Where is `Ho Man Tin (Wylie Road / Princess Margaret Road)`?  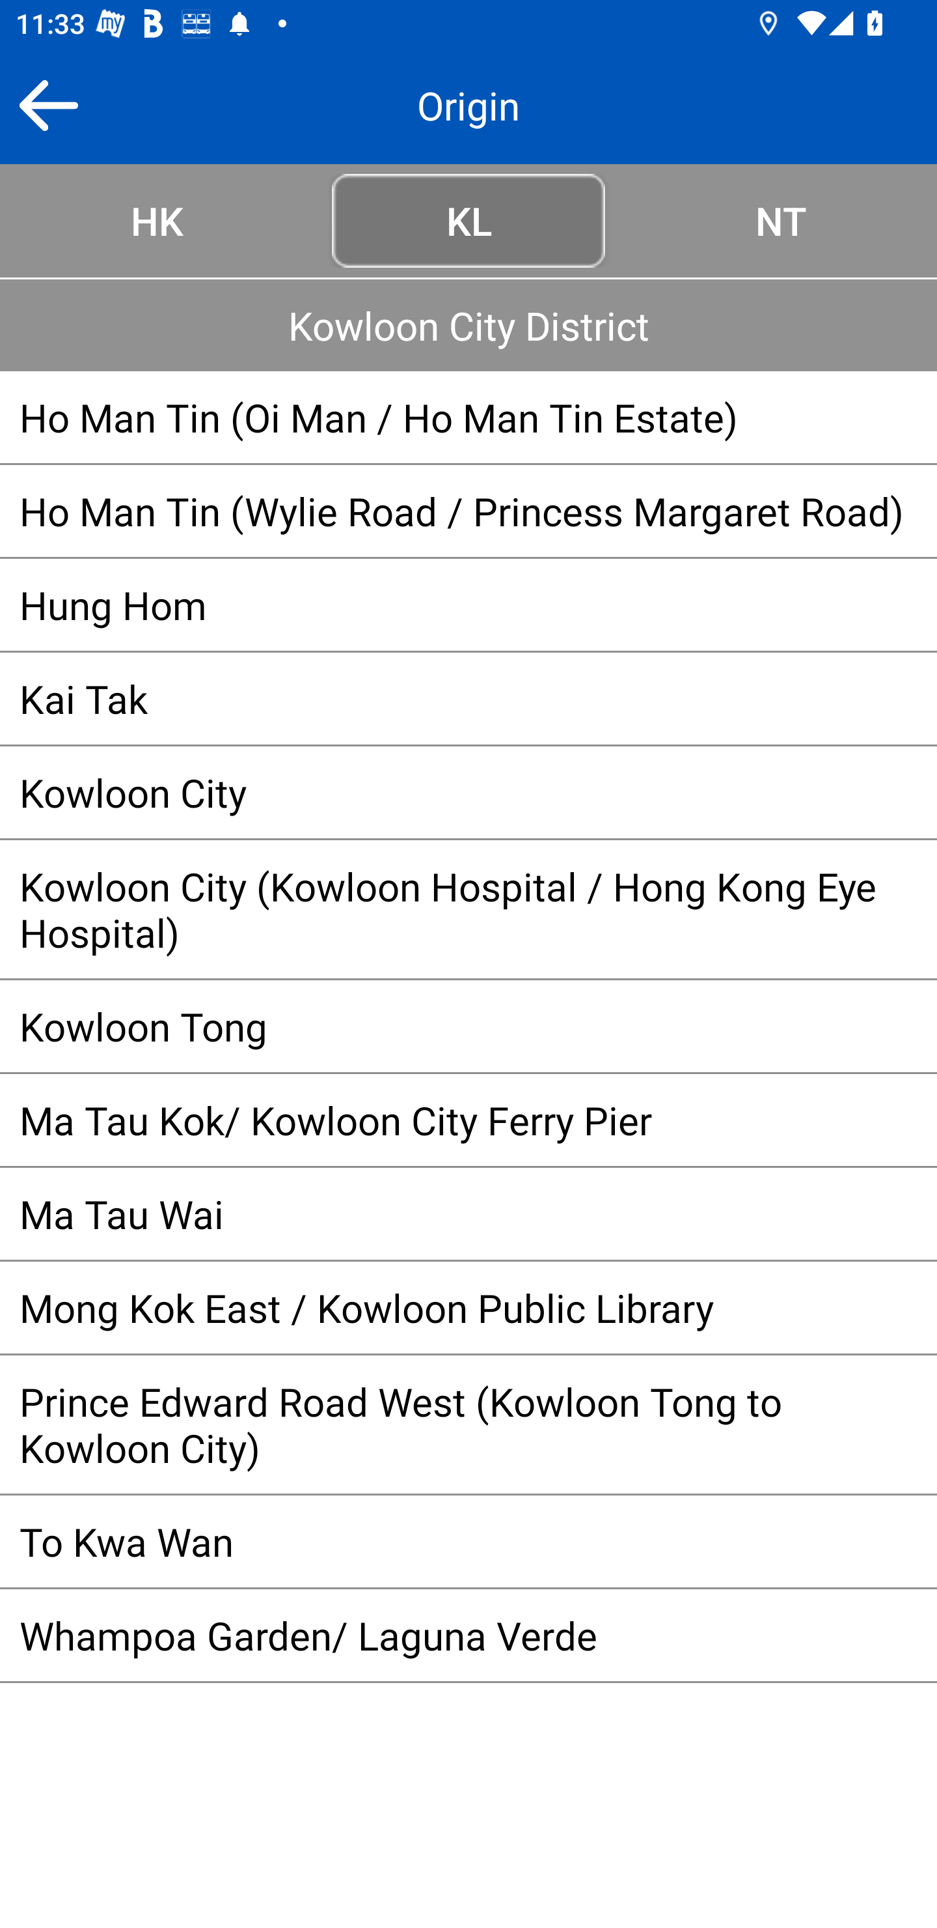
Ho Man Tin (Wylie Road / Princess Margaret Road) is located at coordinates (468, 511).